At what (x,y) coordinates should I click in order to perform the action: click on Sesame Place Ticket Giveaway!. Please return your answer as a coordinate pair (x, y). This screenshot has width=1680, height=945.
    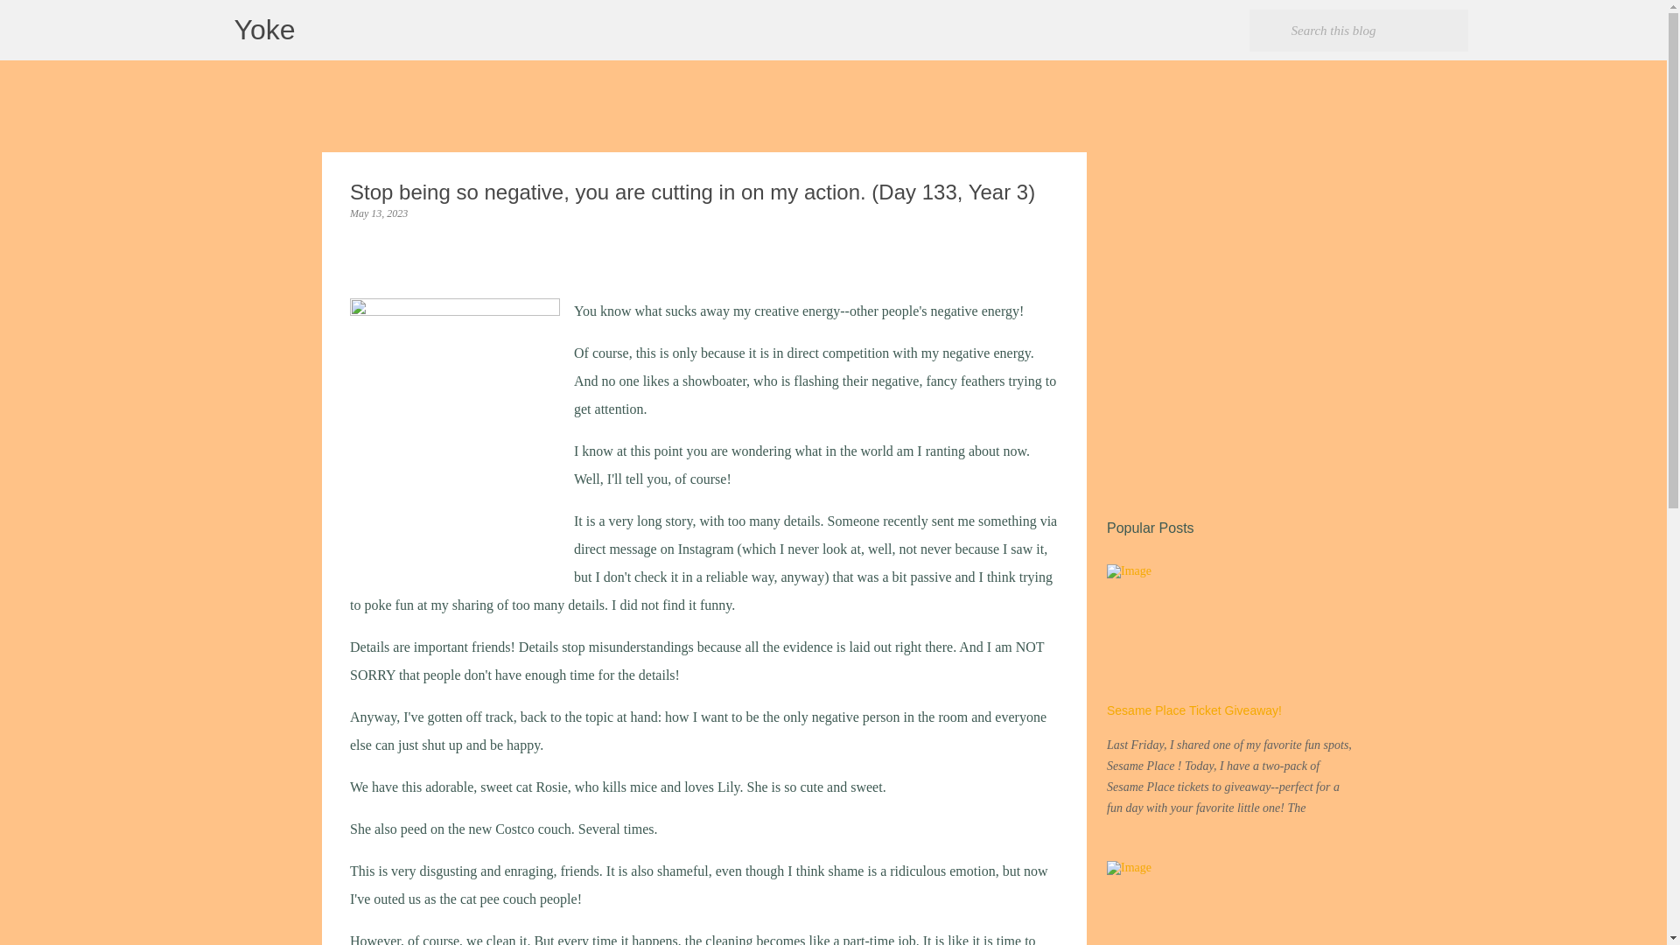
    Looking at the image, I should click on (1193, 710).